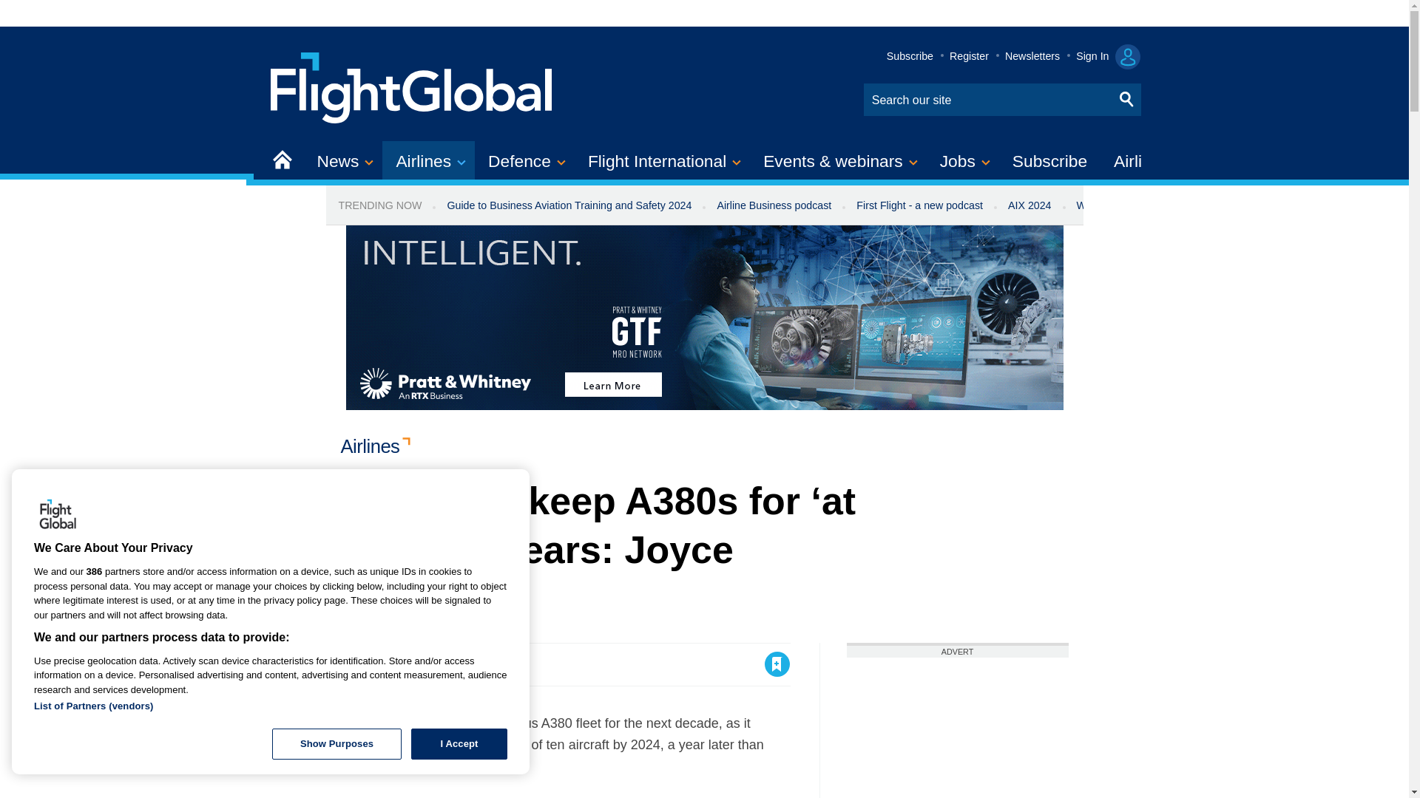  What do you see at coordinates (569, 205) in the screenshot?
I see `Guide to Business Aviation Training and Safety 2024` at bounding box center [569, 205].